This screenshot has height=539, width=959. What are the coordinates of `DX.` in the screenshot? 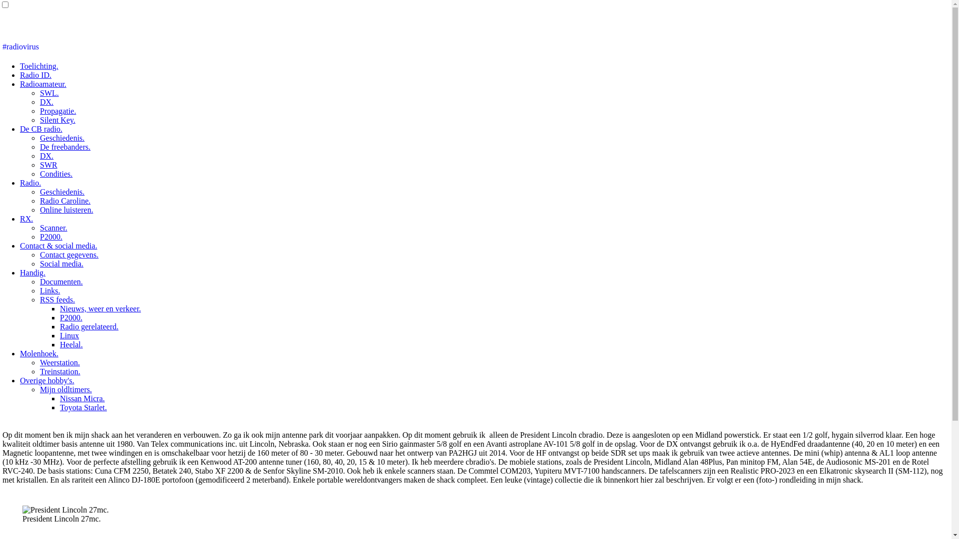 It's located at (47, 102).